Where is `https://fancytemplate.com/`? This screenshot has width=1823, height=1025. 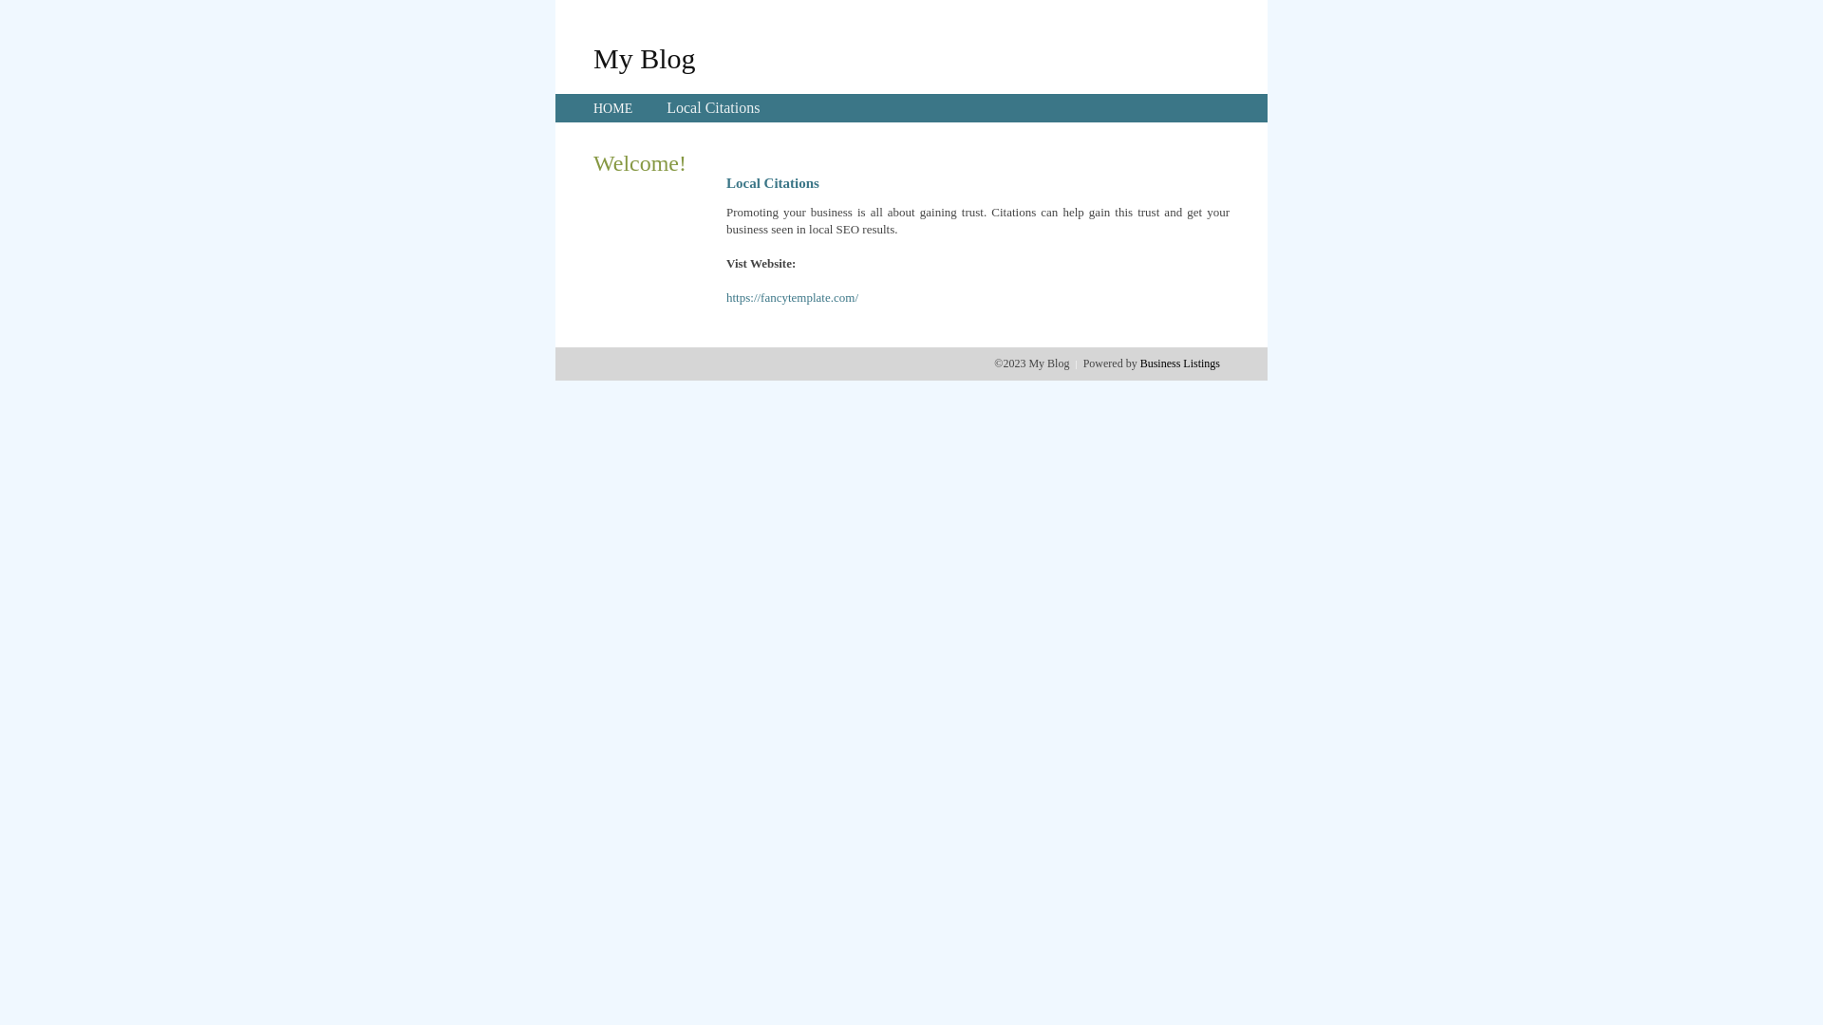 https://fancytemplate.com/ is located at coordinates (792, 298).